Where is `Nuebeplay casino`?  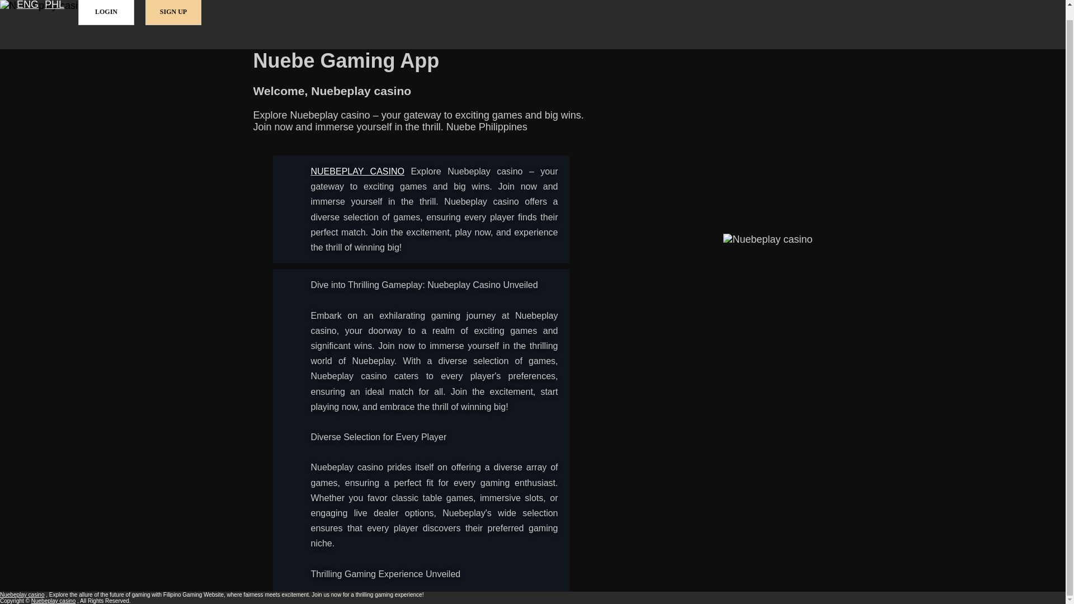 Nuebeplay casino is located at coordinates (358, 171).